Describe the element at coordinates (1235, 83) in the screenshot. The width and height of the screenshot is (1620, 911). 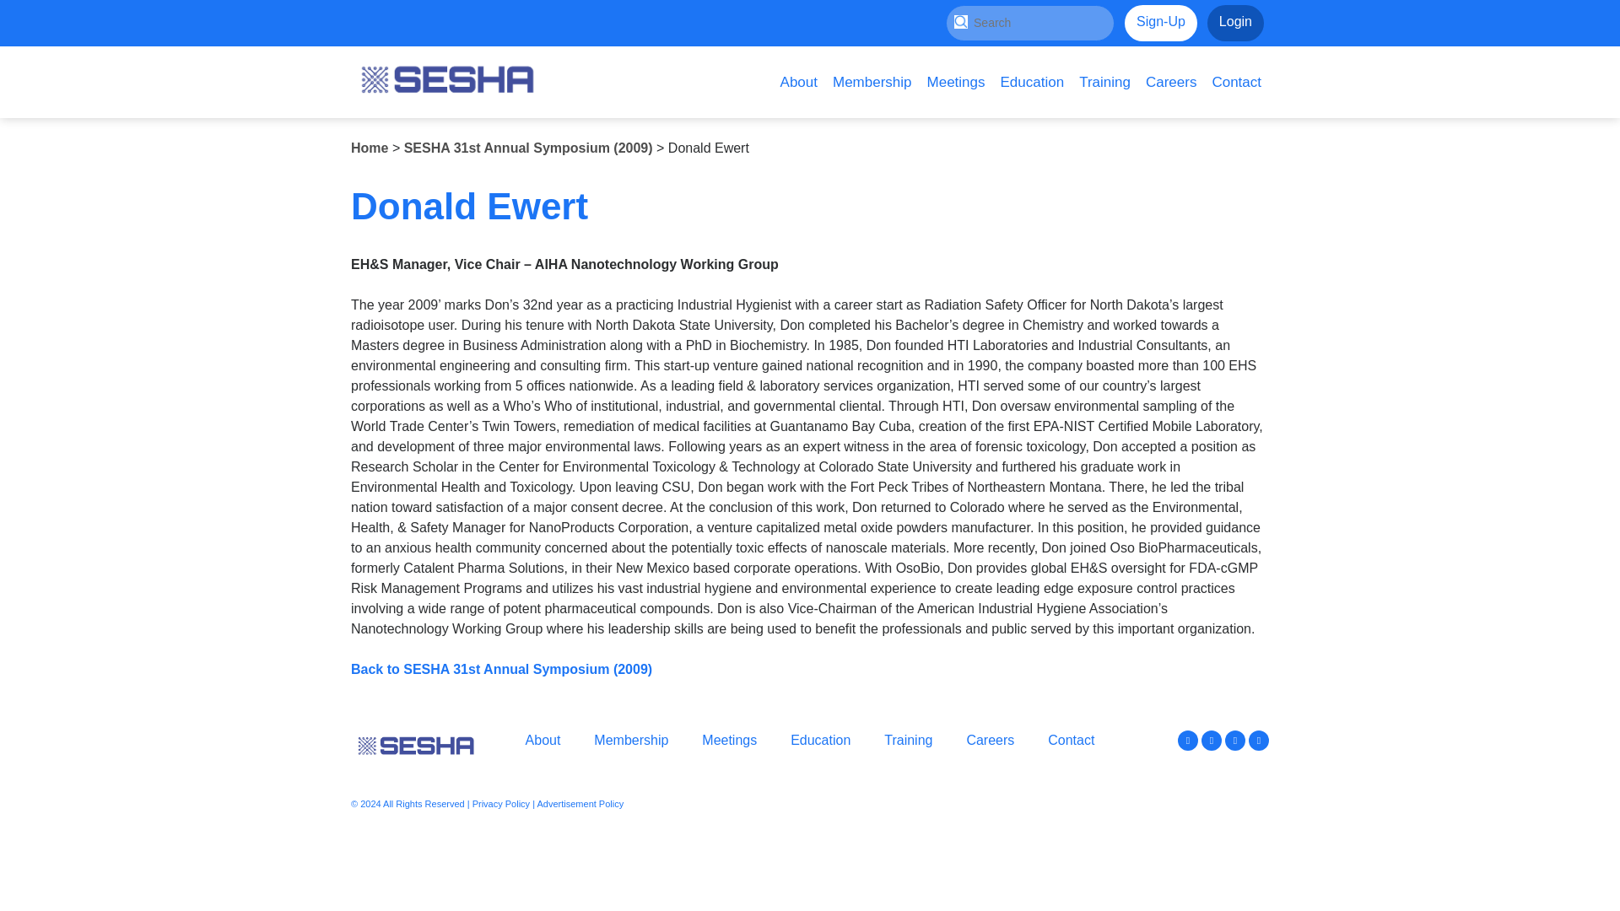
I see `Contact` at that location.